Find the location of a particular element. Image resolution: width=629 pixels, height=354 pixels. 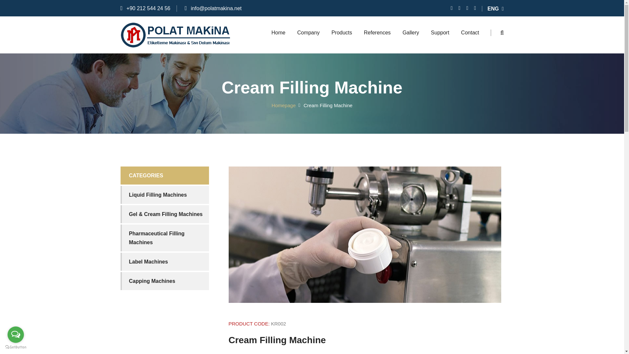

ENG   is located at coordinates (495, 9).